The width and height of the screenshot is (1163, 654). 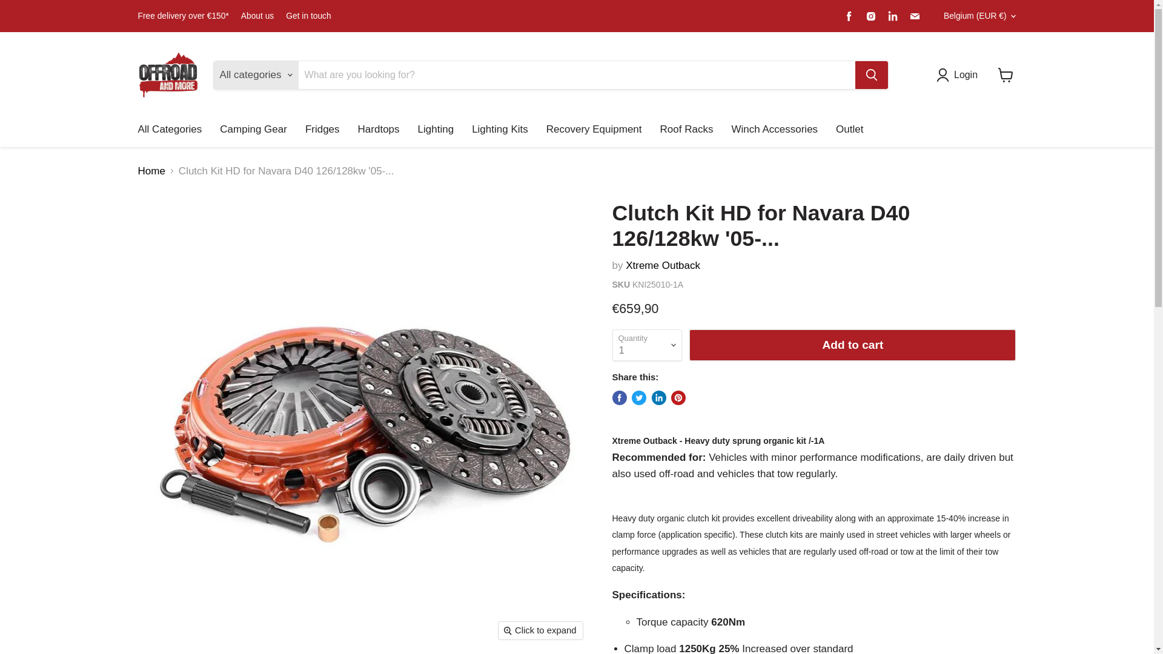 What do you see at coordinates (663, 265) in the screenshot?
I see `Xtreme Outback` at bounding box center [663, 265].